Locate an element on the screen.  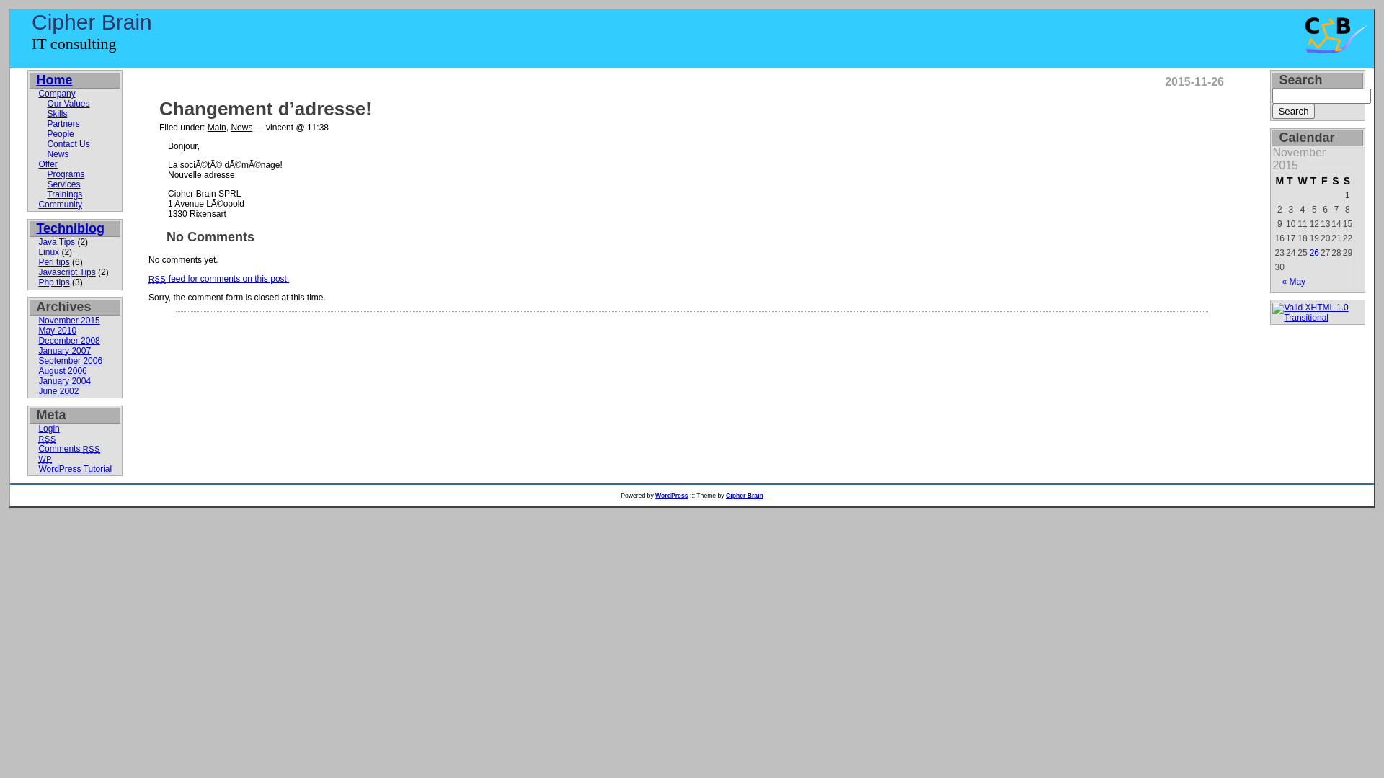
WordPress Tutorial is located at coordinates (75, 469).